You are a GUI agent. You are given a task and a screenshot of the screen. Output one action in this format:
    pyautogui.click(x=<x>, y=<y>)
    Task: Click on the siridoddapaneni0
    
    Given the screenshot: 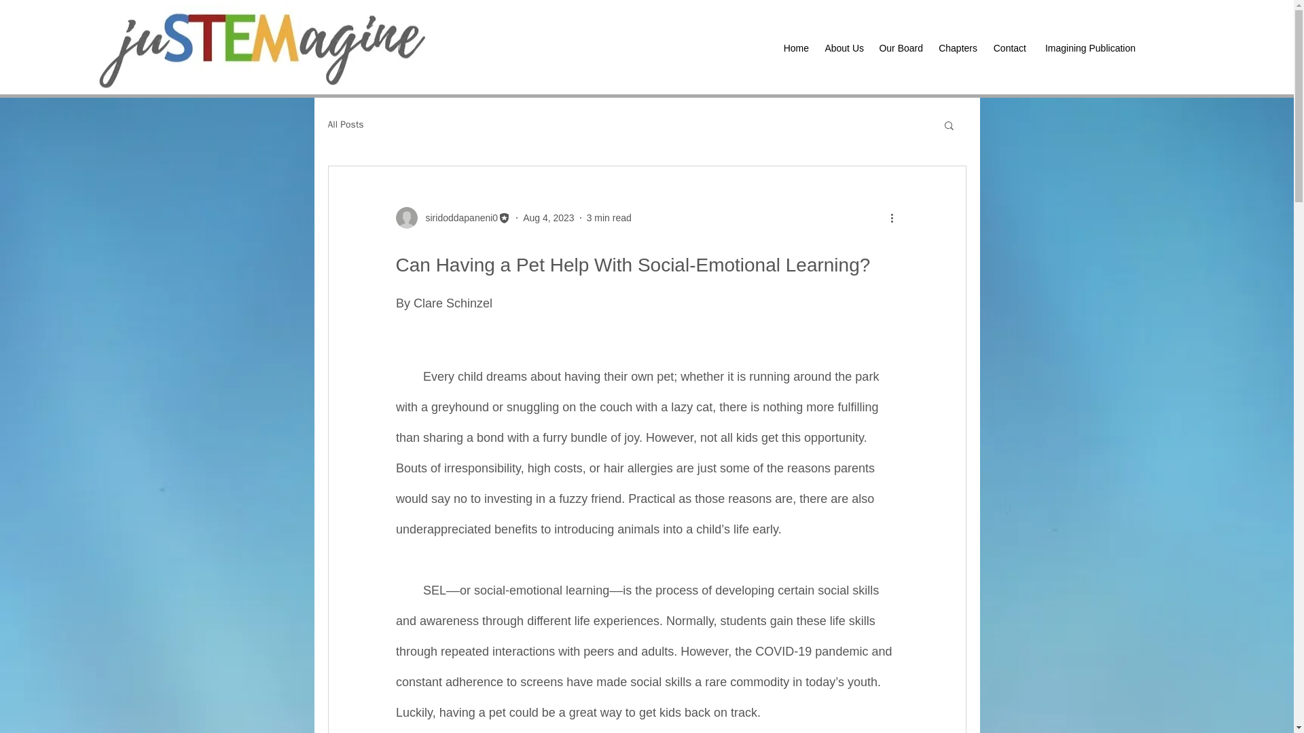 What is the action you would take?
    pyautogui.click(x=452, y=217)
    